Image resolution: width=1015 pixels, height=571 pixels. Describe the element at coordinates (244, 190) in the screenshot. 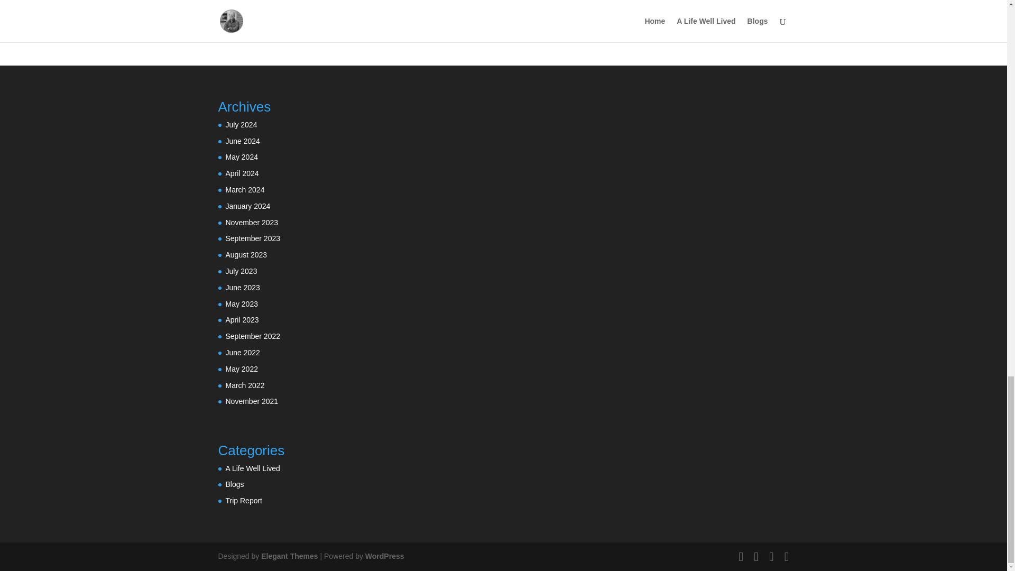

I see `March 2024` at that location.